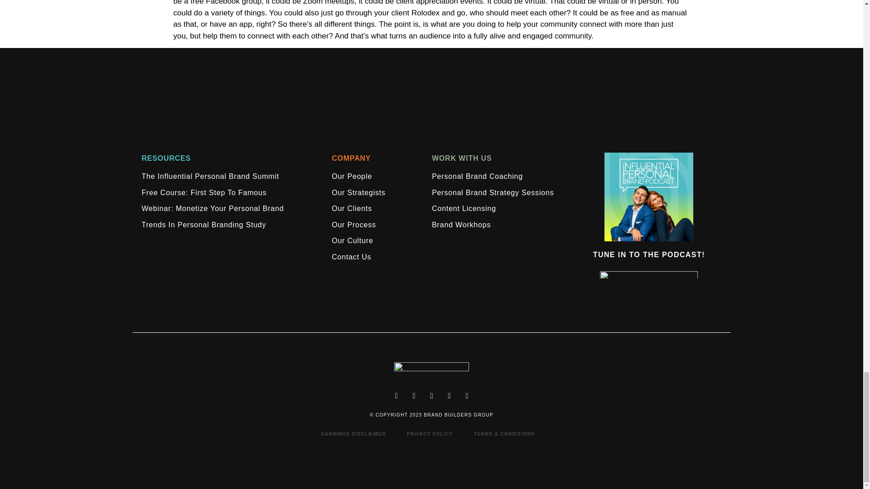  I want to click on Contact Us, so click(351, 257).